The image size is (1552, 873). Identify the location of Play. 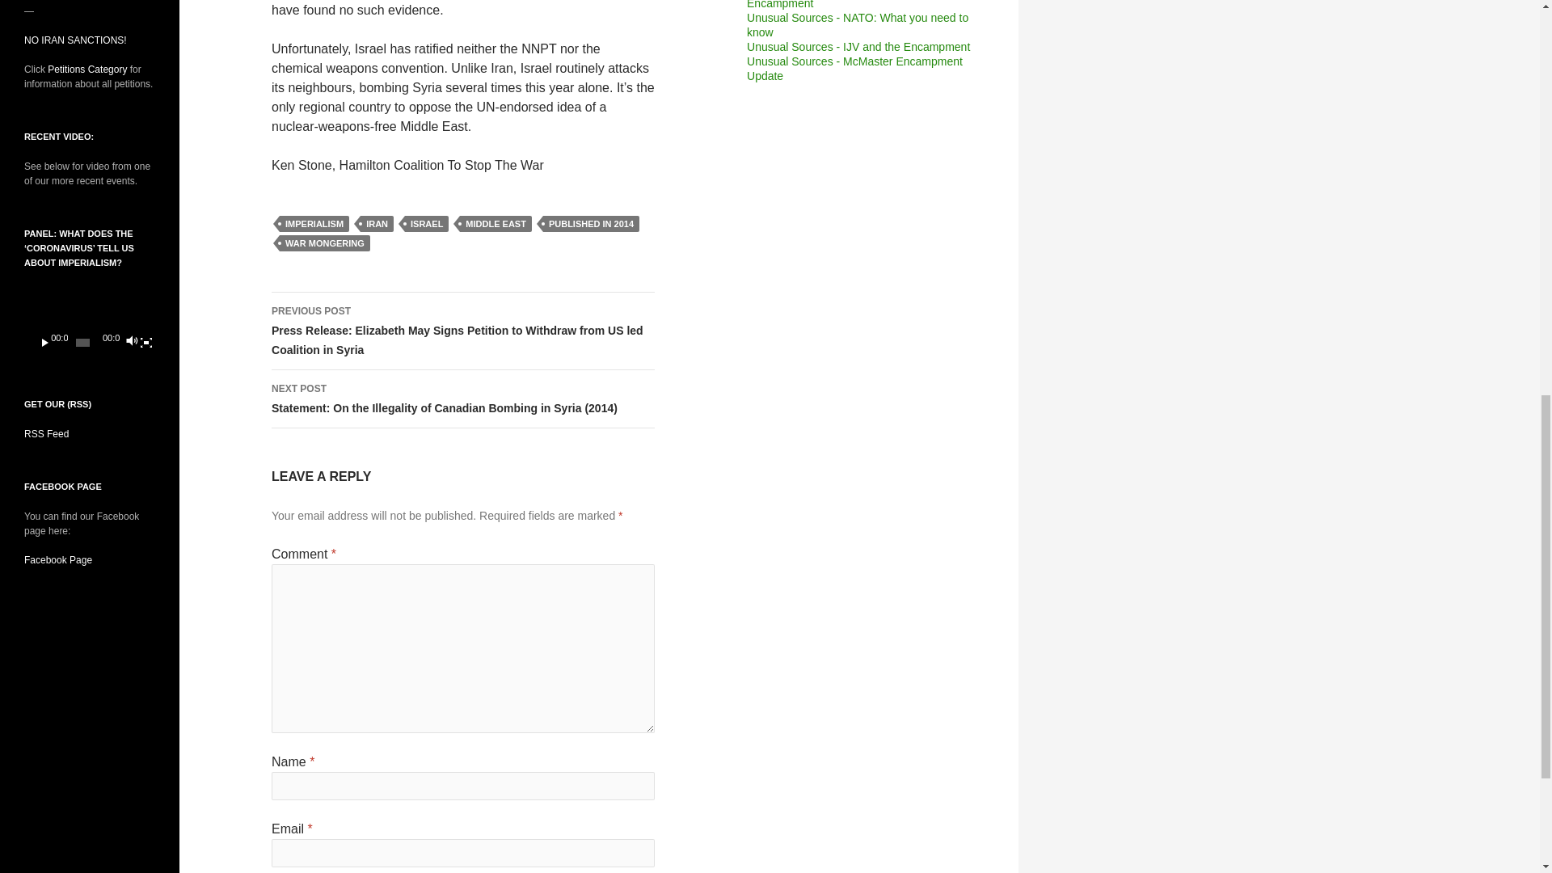
(45, 343).